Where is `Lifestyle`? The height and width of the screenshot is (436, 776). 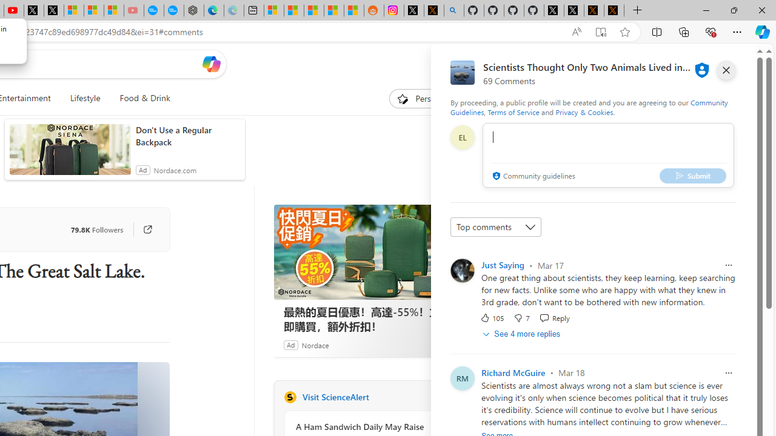
Lifestyle is located at coordinates (85, 98).